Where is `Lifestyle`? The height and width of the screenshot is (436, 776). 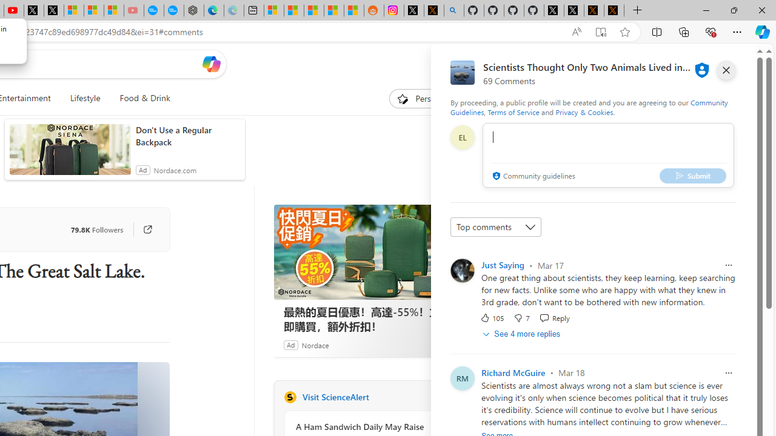
Lifestyle is located at coordinates (85, 98).